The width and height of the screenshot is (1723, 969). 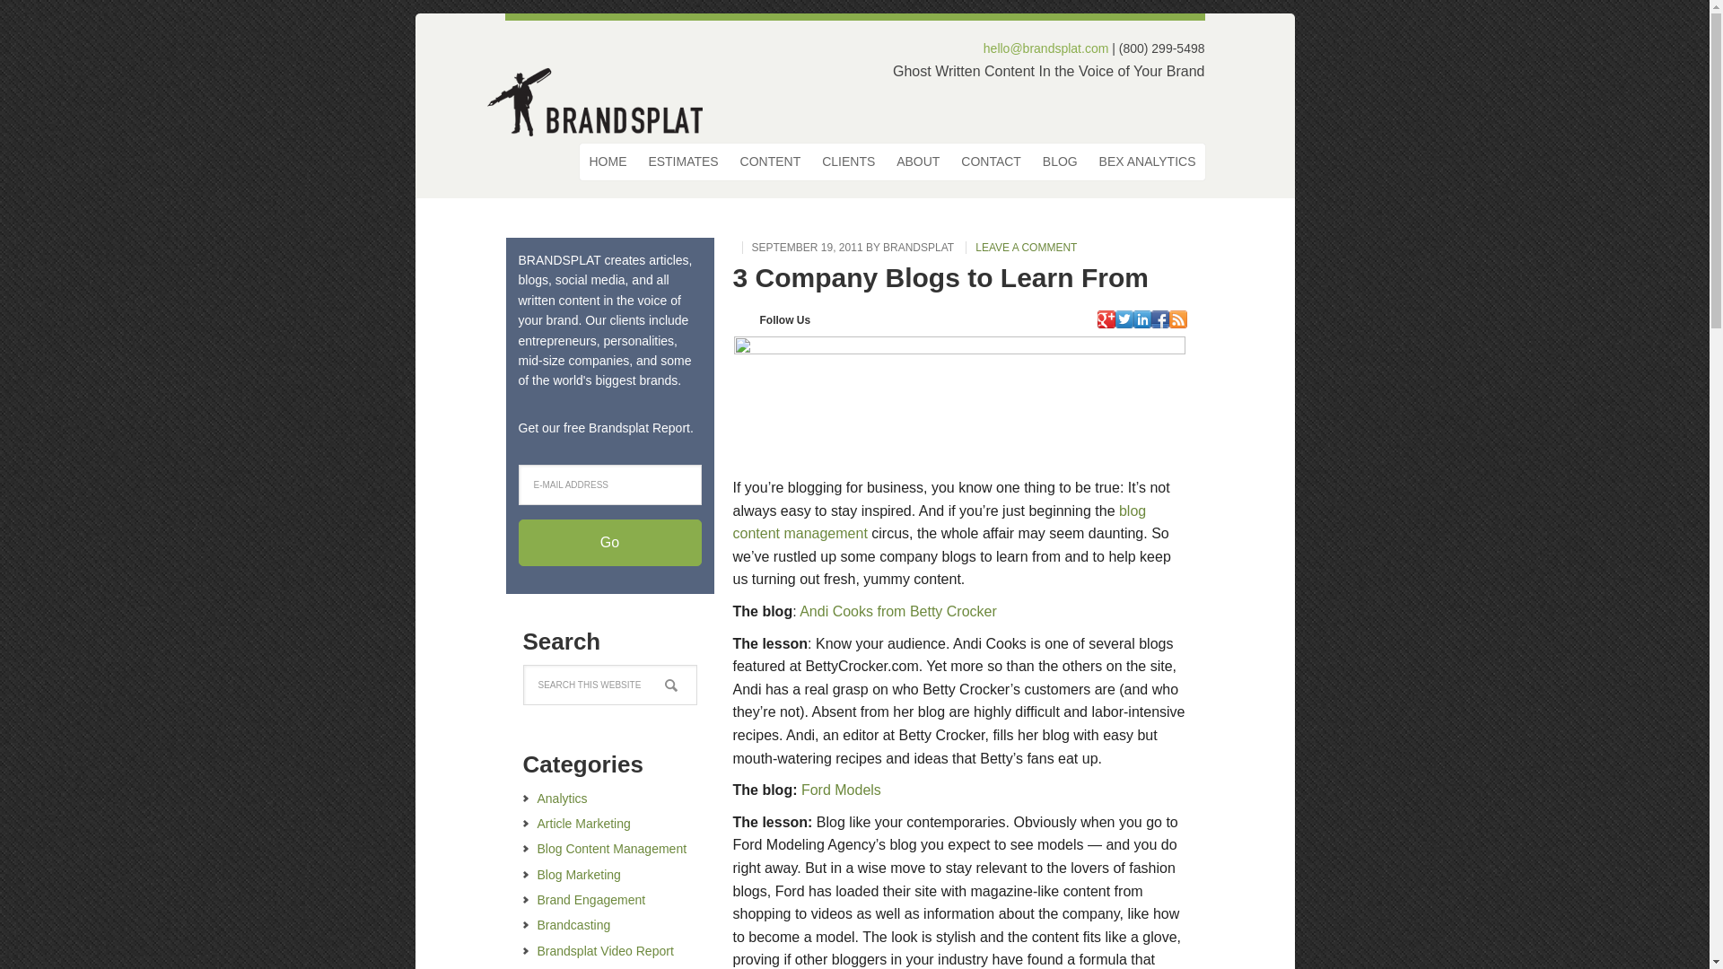 I want to click on Go, so click(x=609, y=542).